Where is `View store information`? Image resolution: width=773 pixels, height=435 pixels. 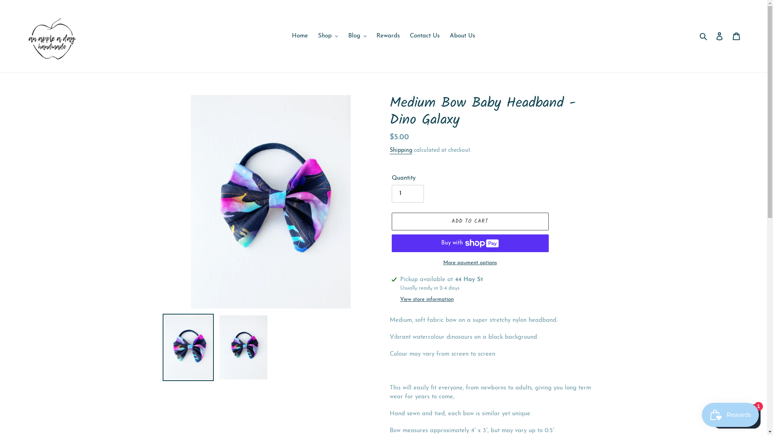 View store information is located at coordinates (427, 300).